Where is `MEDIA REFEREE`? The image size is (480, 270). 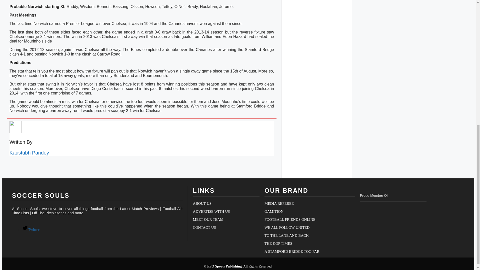
MEDIA REFEREE is located at coordinates (279, 203).